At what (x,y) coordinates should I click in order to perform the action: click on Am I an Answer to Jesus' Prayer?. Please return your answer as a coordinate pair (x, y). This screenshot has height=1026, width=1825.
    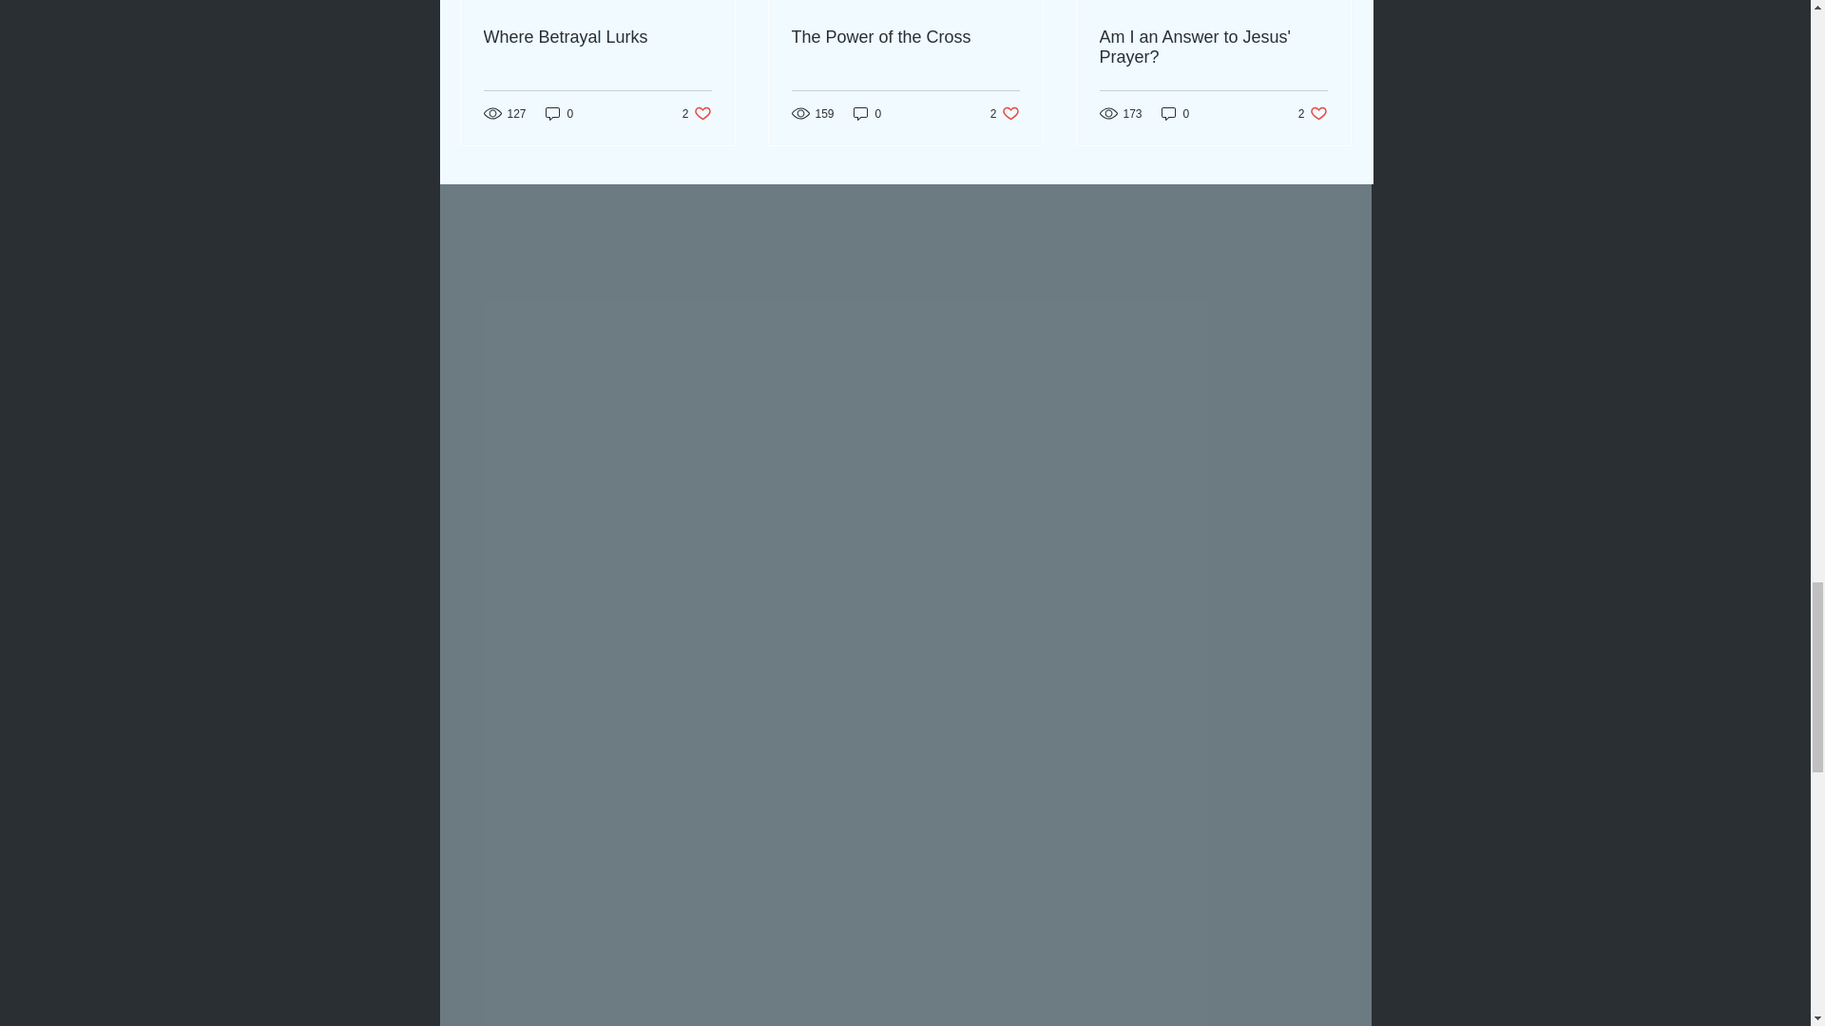
    Looking at the image, I should click on (697, 113).